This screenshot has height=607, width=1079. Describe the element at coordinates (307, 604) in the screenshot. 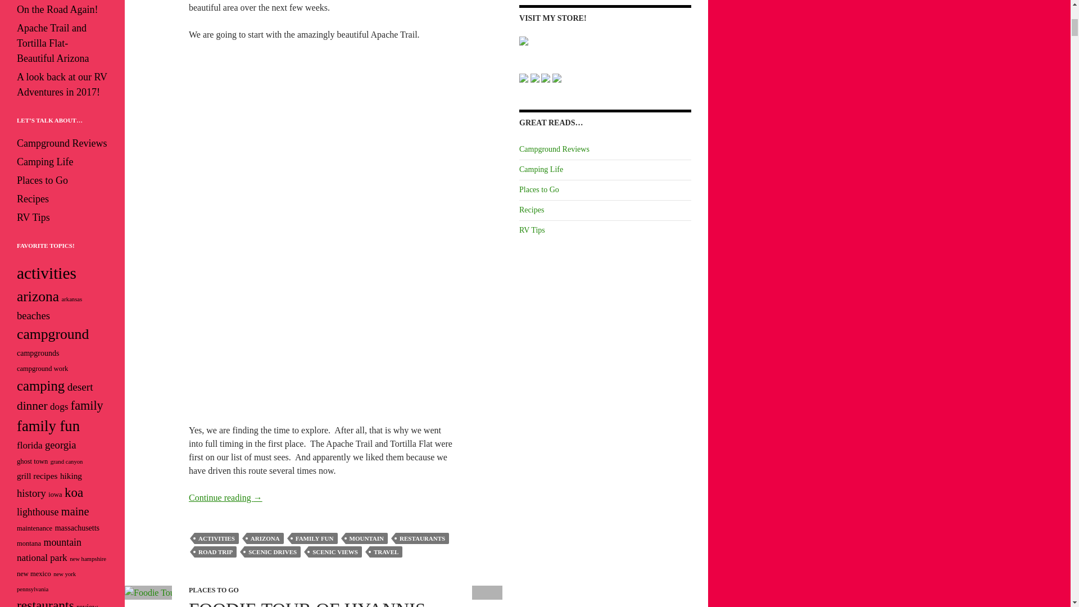

I see `FOODIE TOUR OF HYANNIS` at that location.